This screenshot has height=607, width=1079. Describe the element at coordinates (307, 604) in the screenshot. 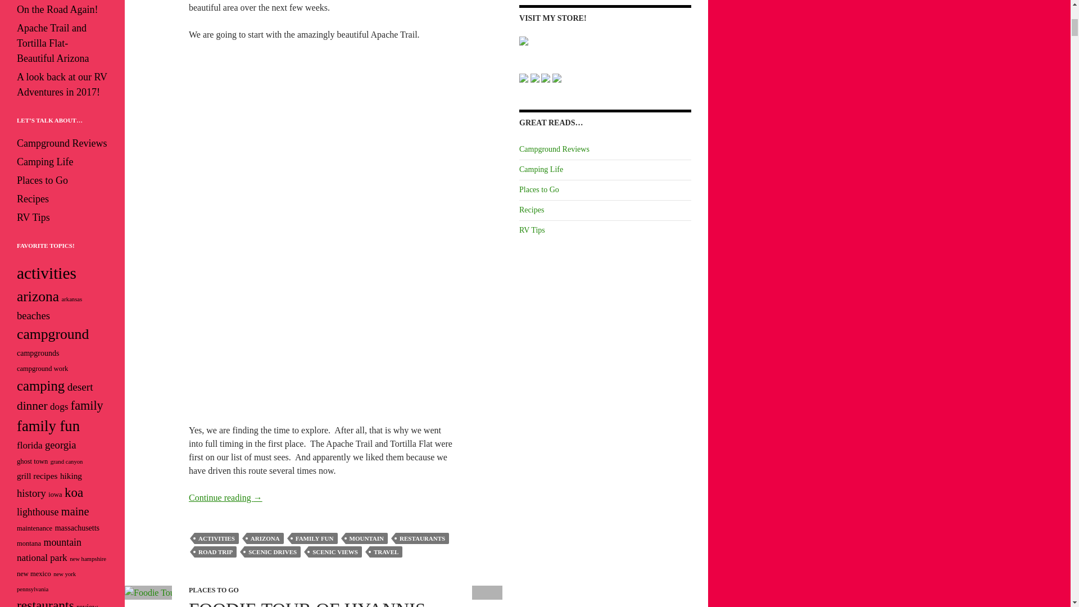

I see `FOODIE TOUR OF HYANNIS` at that location.